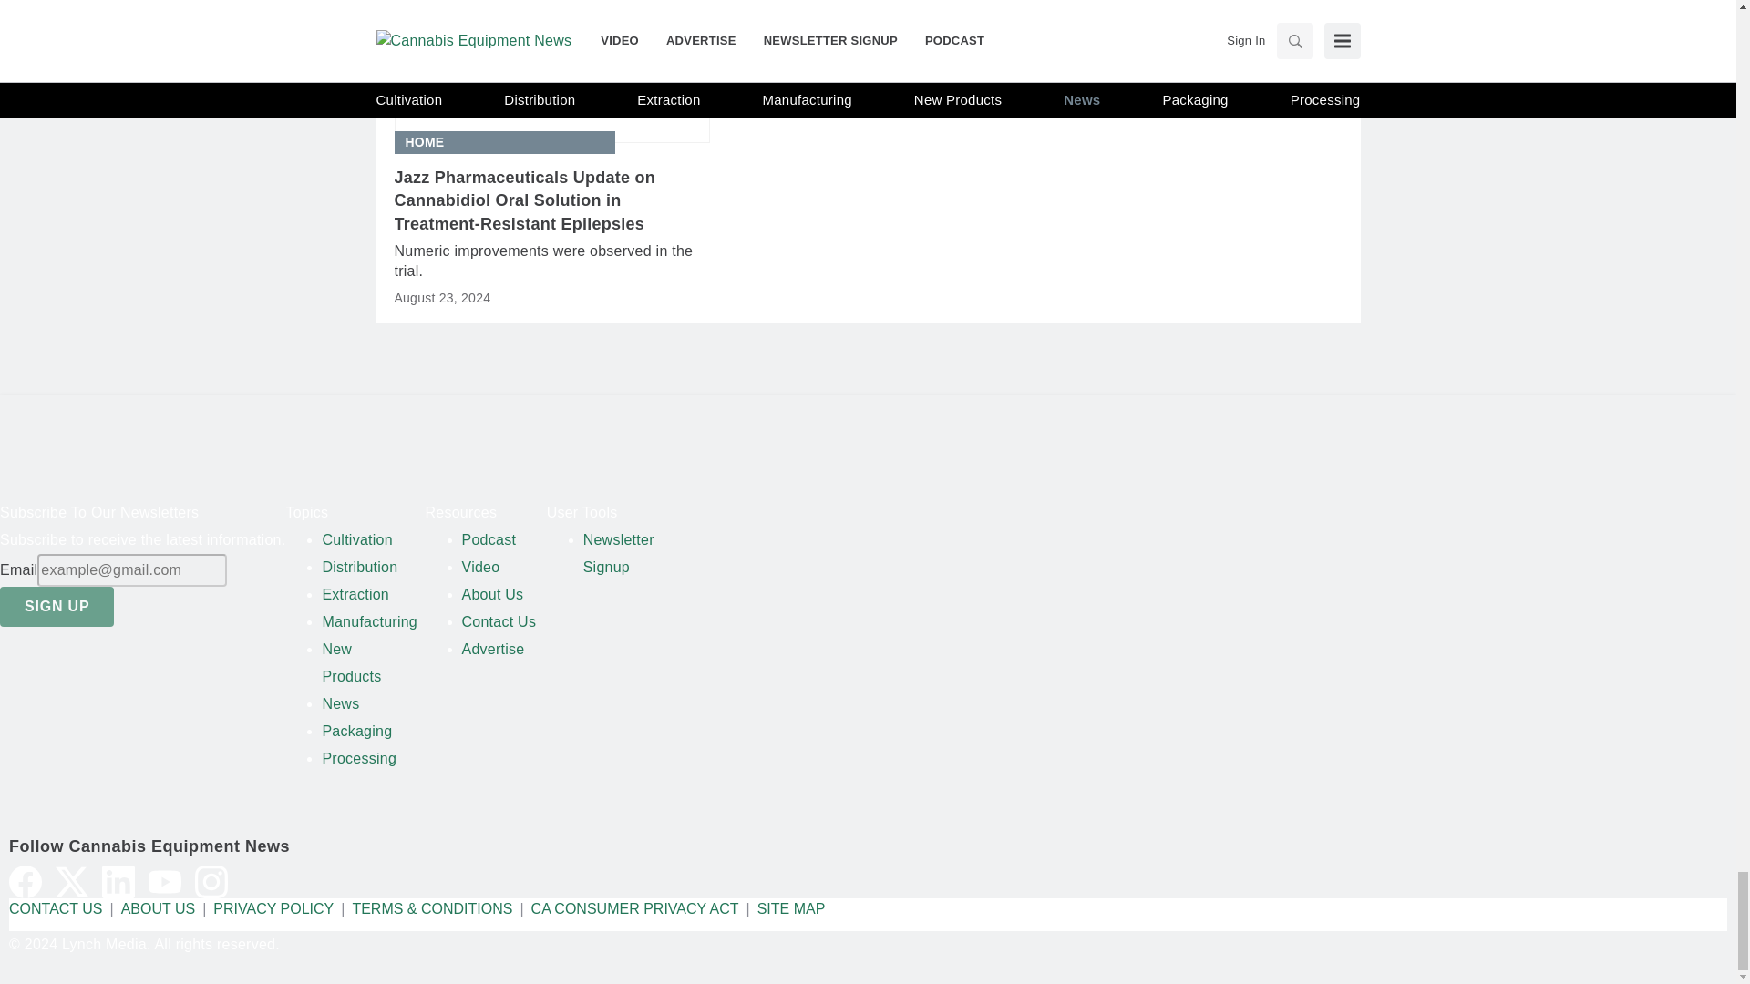 This screenshot has width=1750, height=984. What do you see at coordinates (26, 882) in the screenshot?
I see `Facebook icon` at bounding box center [26, 882].